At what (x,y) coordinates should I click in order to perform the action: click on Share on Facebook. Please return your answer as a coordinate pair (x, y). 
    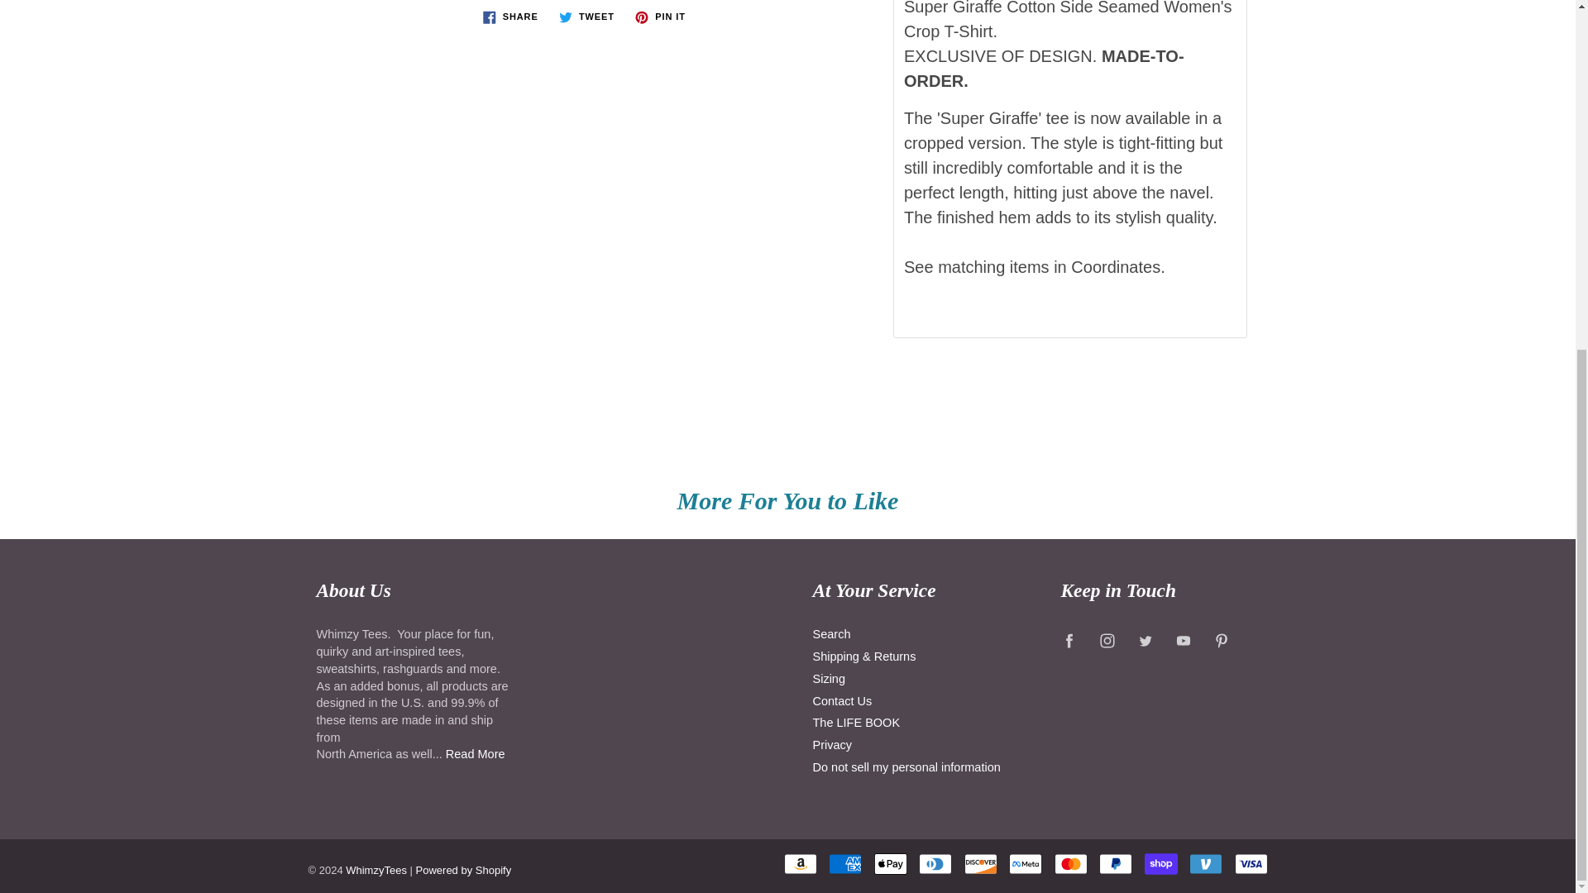
    Looking at the image, I should click on (510, 17).